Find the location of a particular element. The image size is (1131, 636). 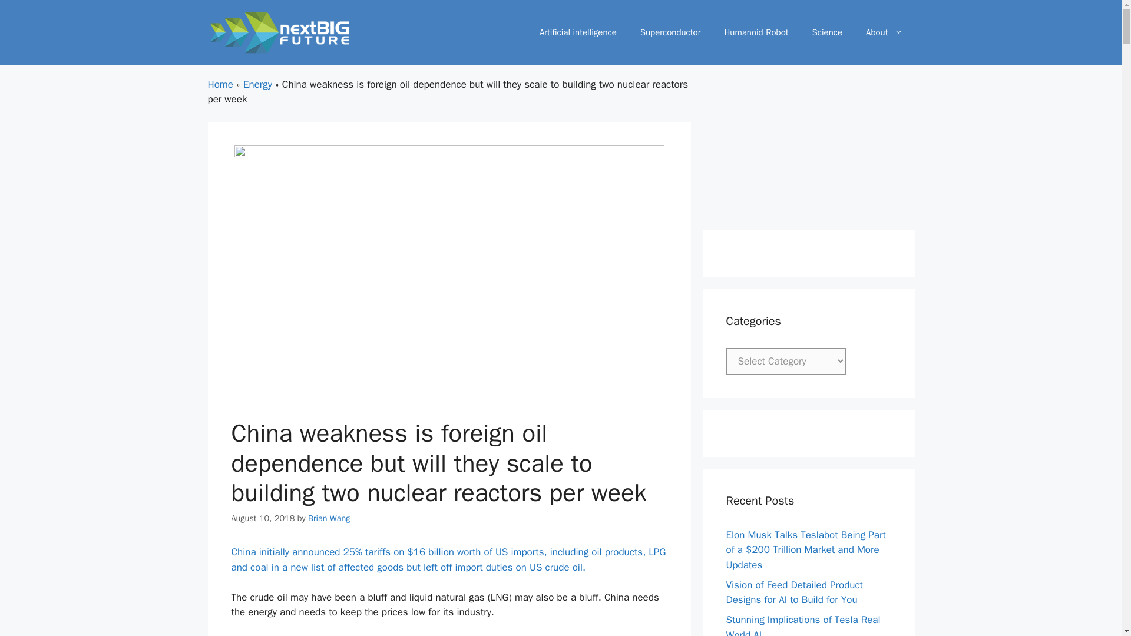

Superconductor is located at coordinates (670, 32).